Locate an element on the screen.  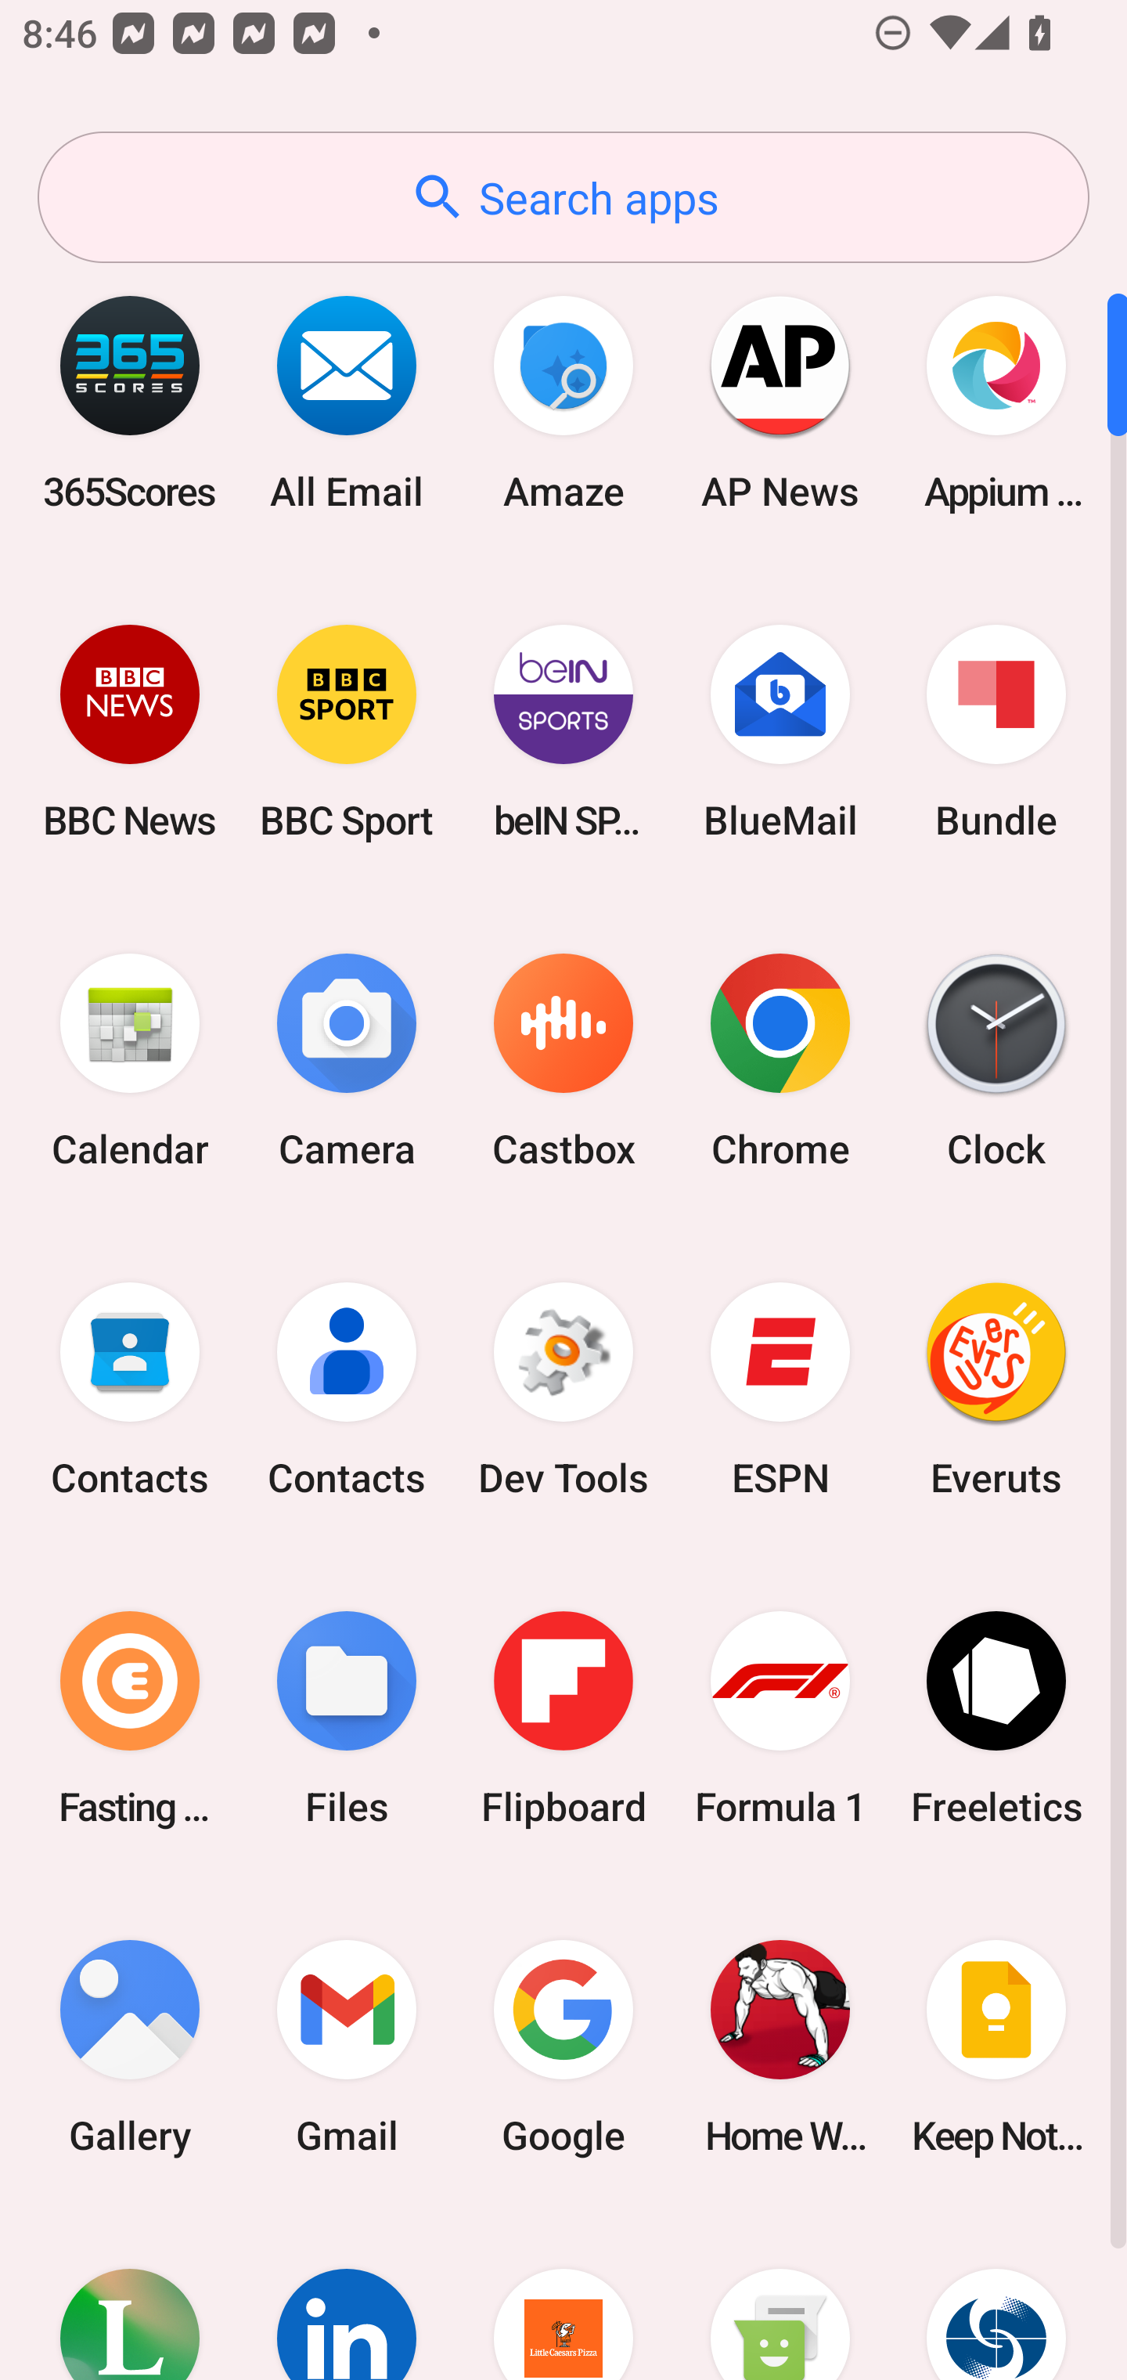
BBC Sport is located at coordinates (347, 731).